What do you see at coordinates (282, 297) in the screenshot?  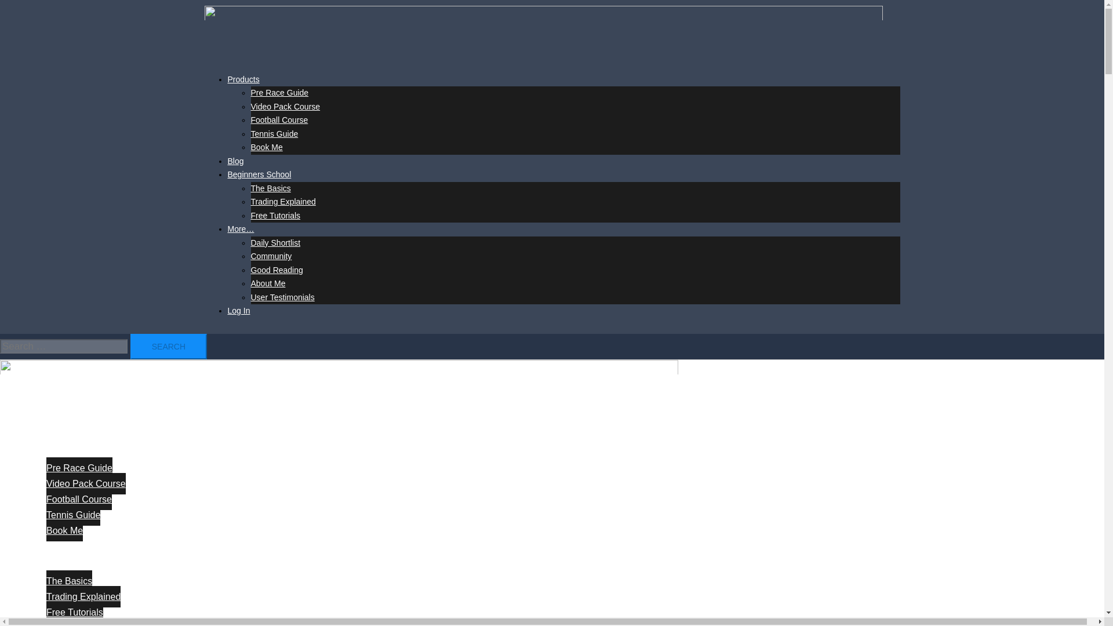 I see `User Testimonials` at bounding box center [282, 297].